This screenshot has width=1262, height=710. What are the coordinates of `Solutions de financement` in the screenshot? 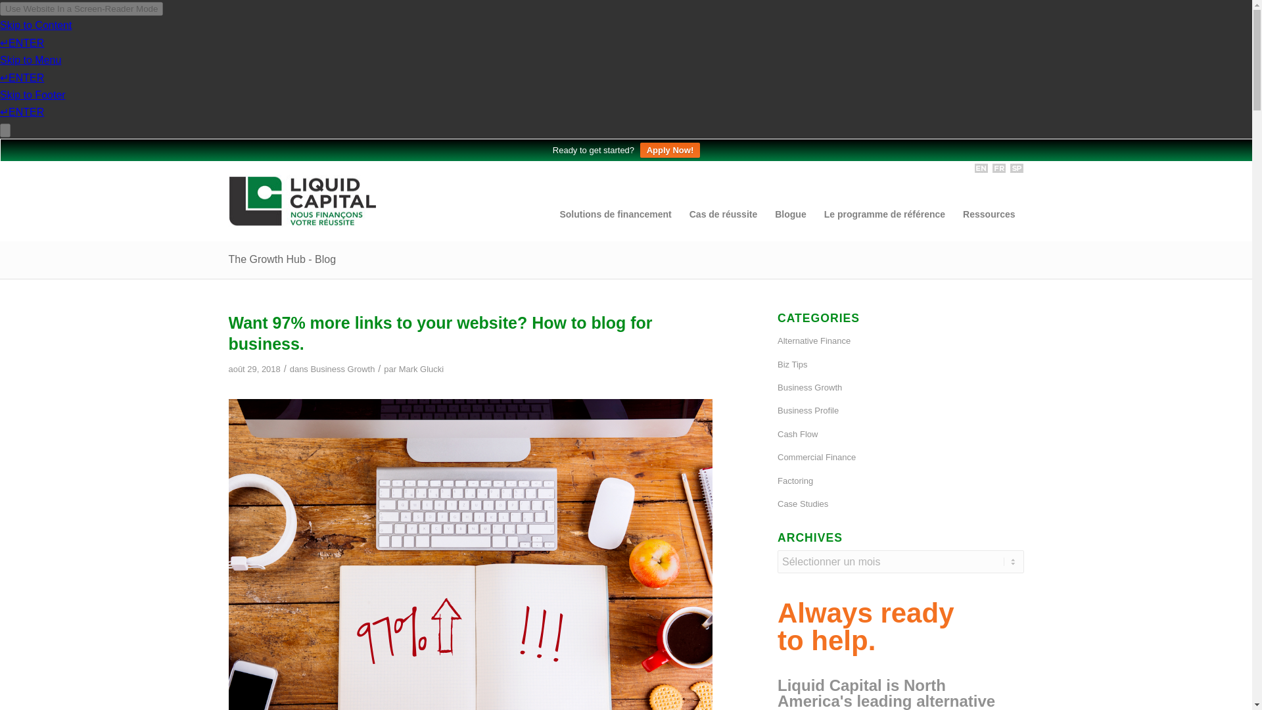 It's located at (615, 214).